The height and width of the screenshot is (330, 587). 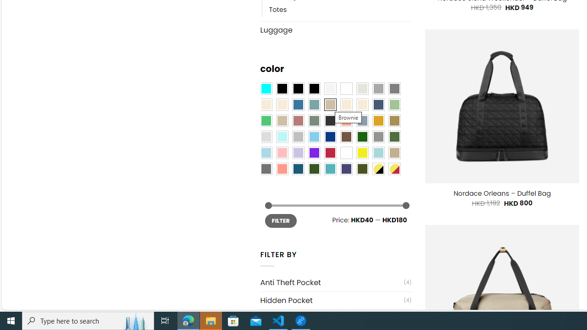 I want to click on Caramel, so click(x=346, y=104).